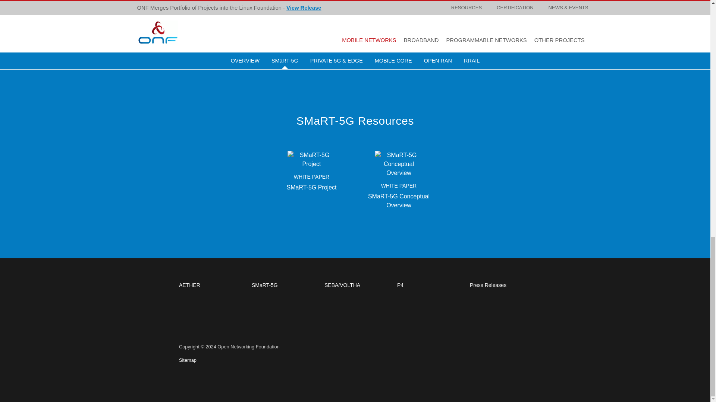 Image resolution: width=716 pixels, height=402 pixels. What do you see at coordinates (188, 360) in the screenshot?
I see `Sitemap` at bounding box center [188, 360].